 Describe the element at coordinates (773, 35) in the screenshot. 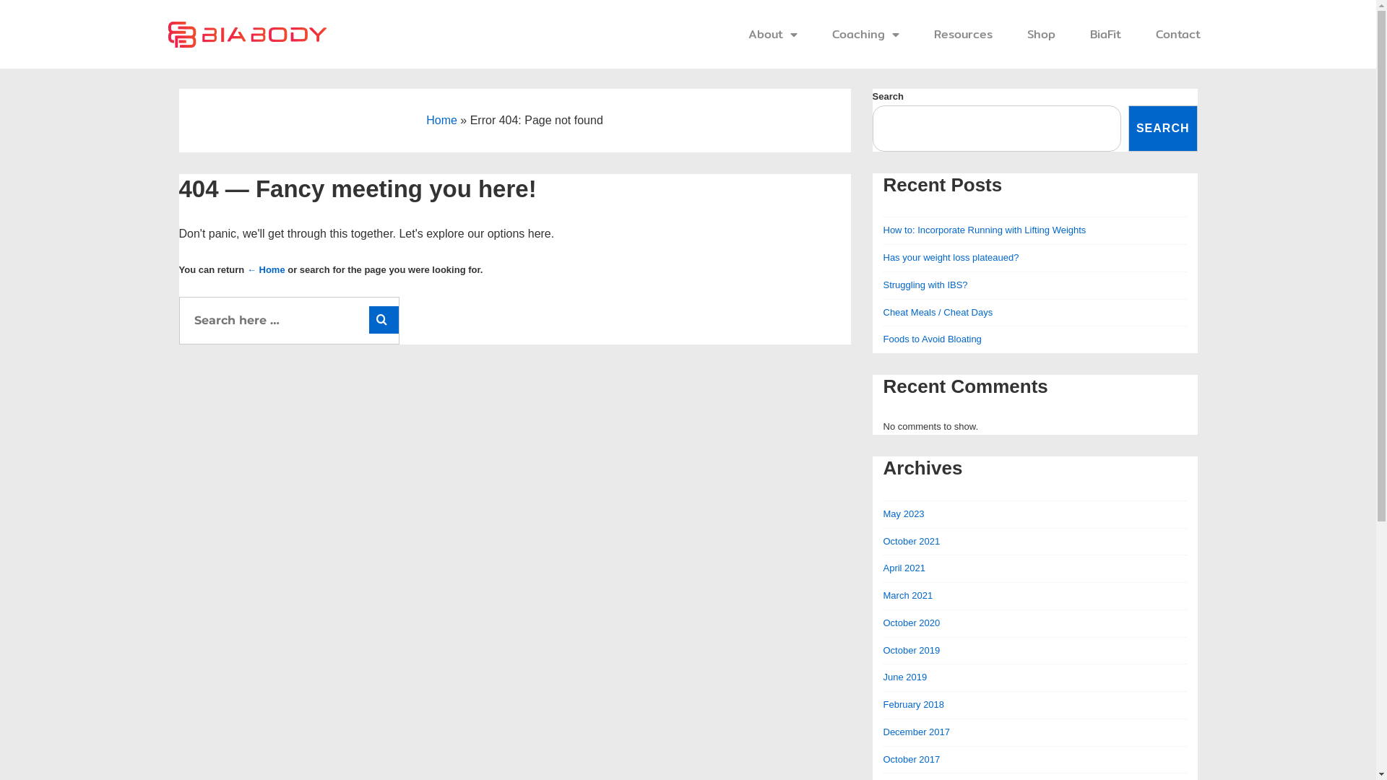

I see `About` at that location.